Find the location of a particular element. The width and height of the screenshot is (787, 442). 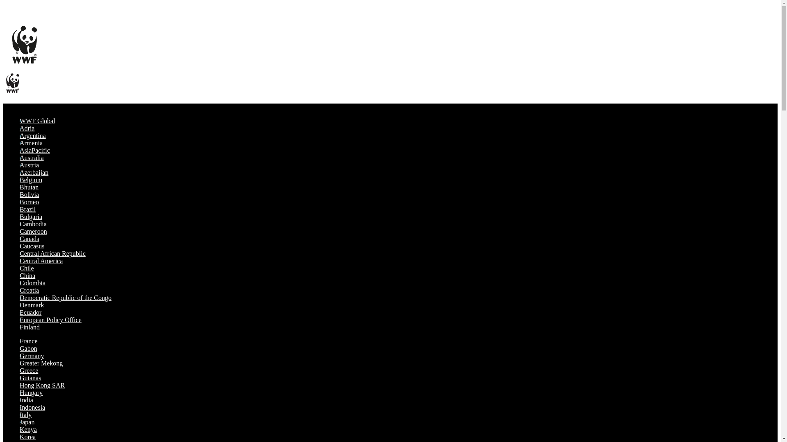

Cambodia is located at coordinates (33, 224).